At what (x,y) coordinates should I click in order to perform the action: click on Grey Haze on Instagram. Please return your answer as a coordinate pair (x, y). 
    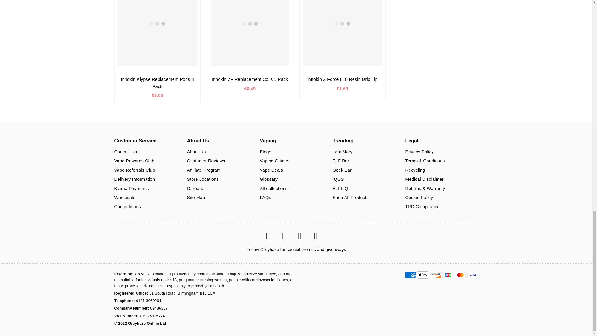
    Looking at the image, I should click on (319, 236).